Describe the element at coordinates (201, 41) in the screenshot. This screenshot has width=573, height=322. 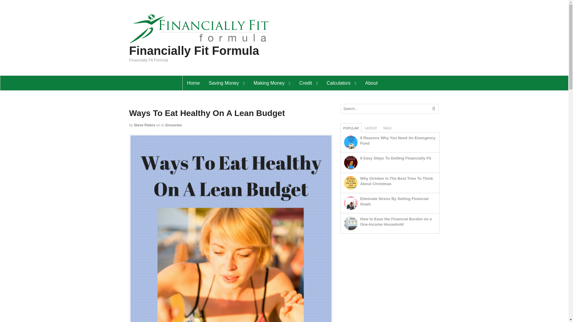
I see `Financially Fit Formula` at that location.